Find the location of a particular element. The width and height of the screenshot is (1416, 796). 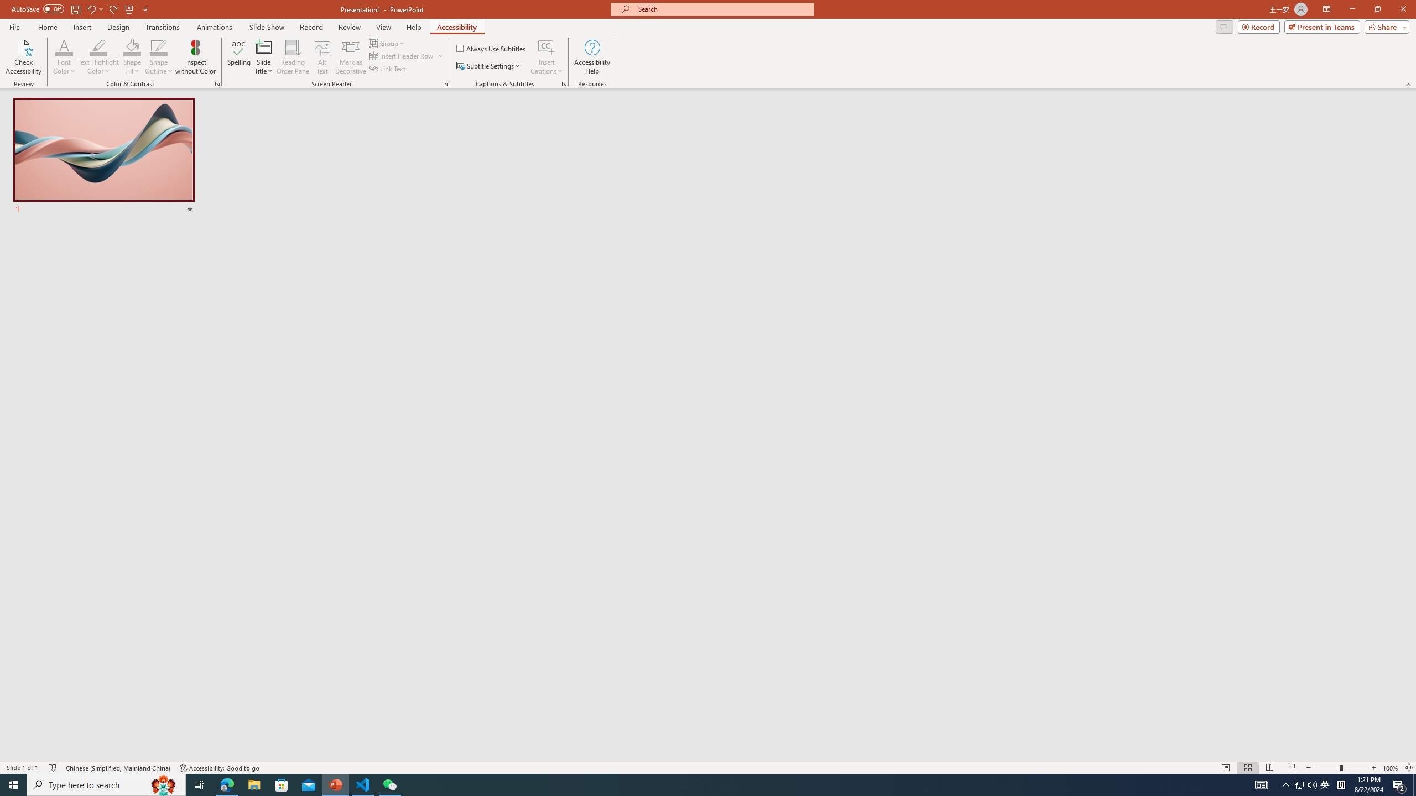

Captions & Subtitles is located at coordinates (564, 84).